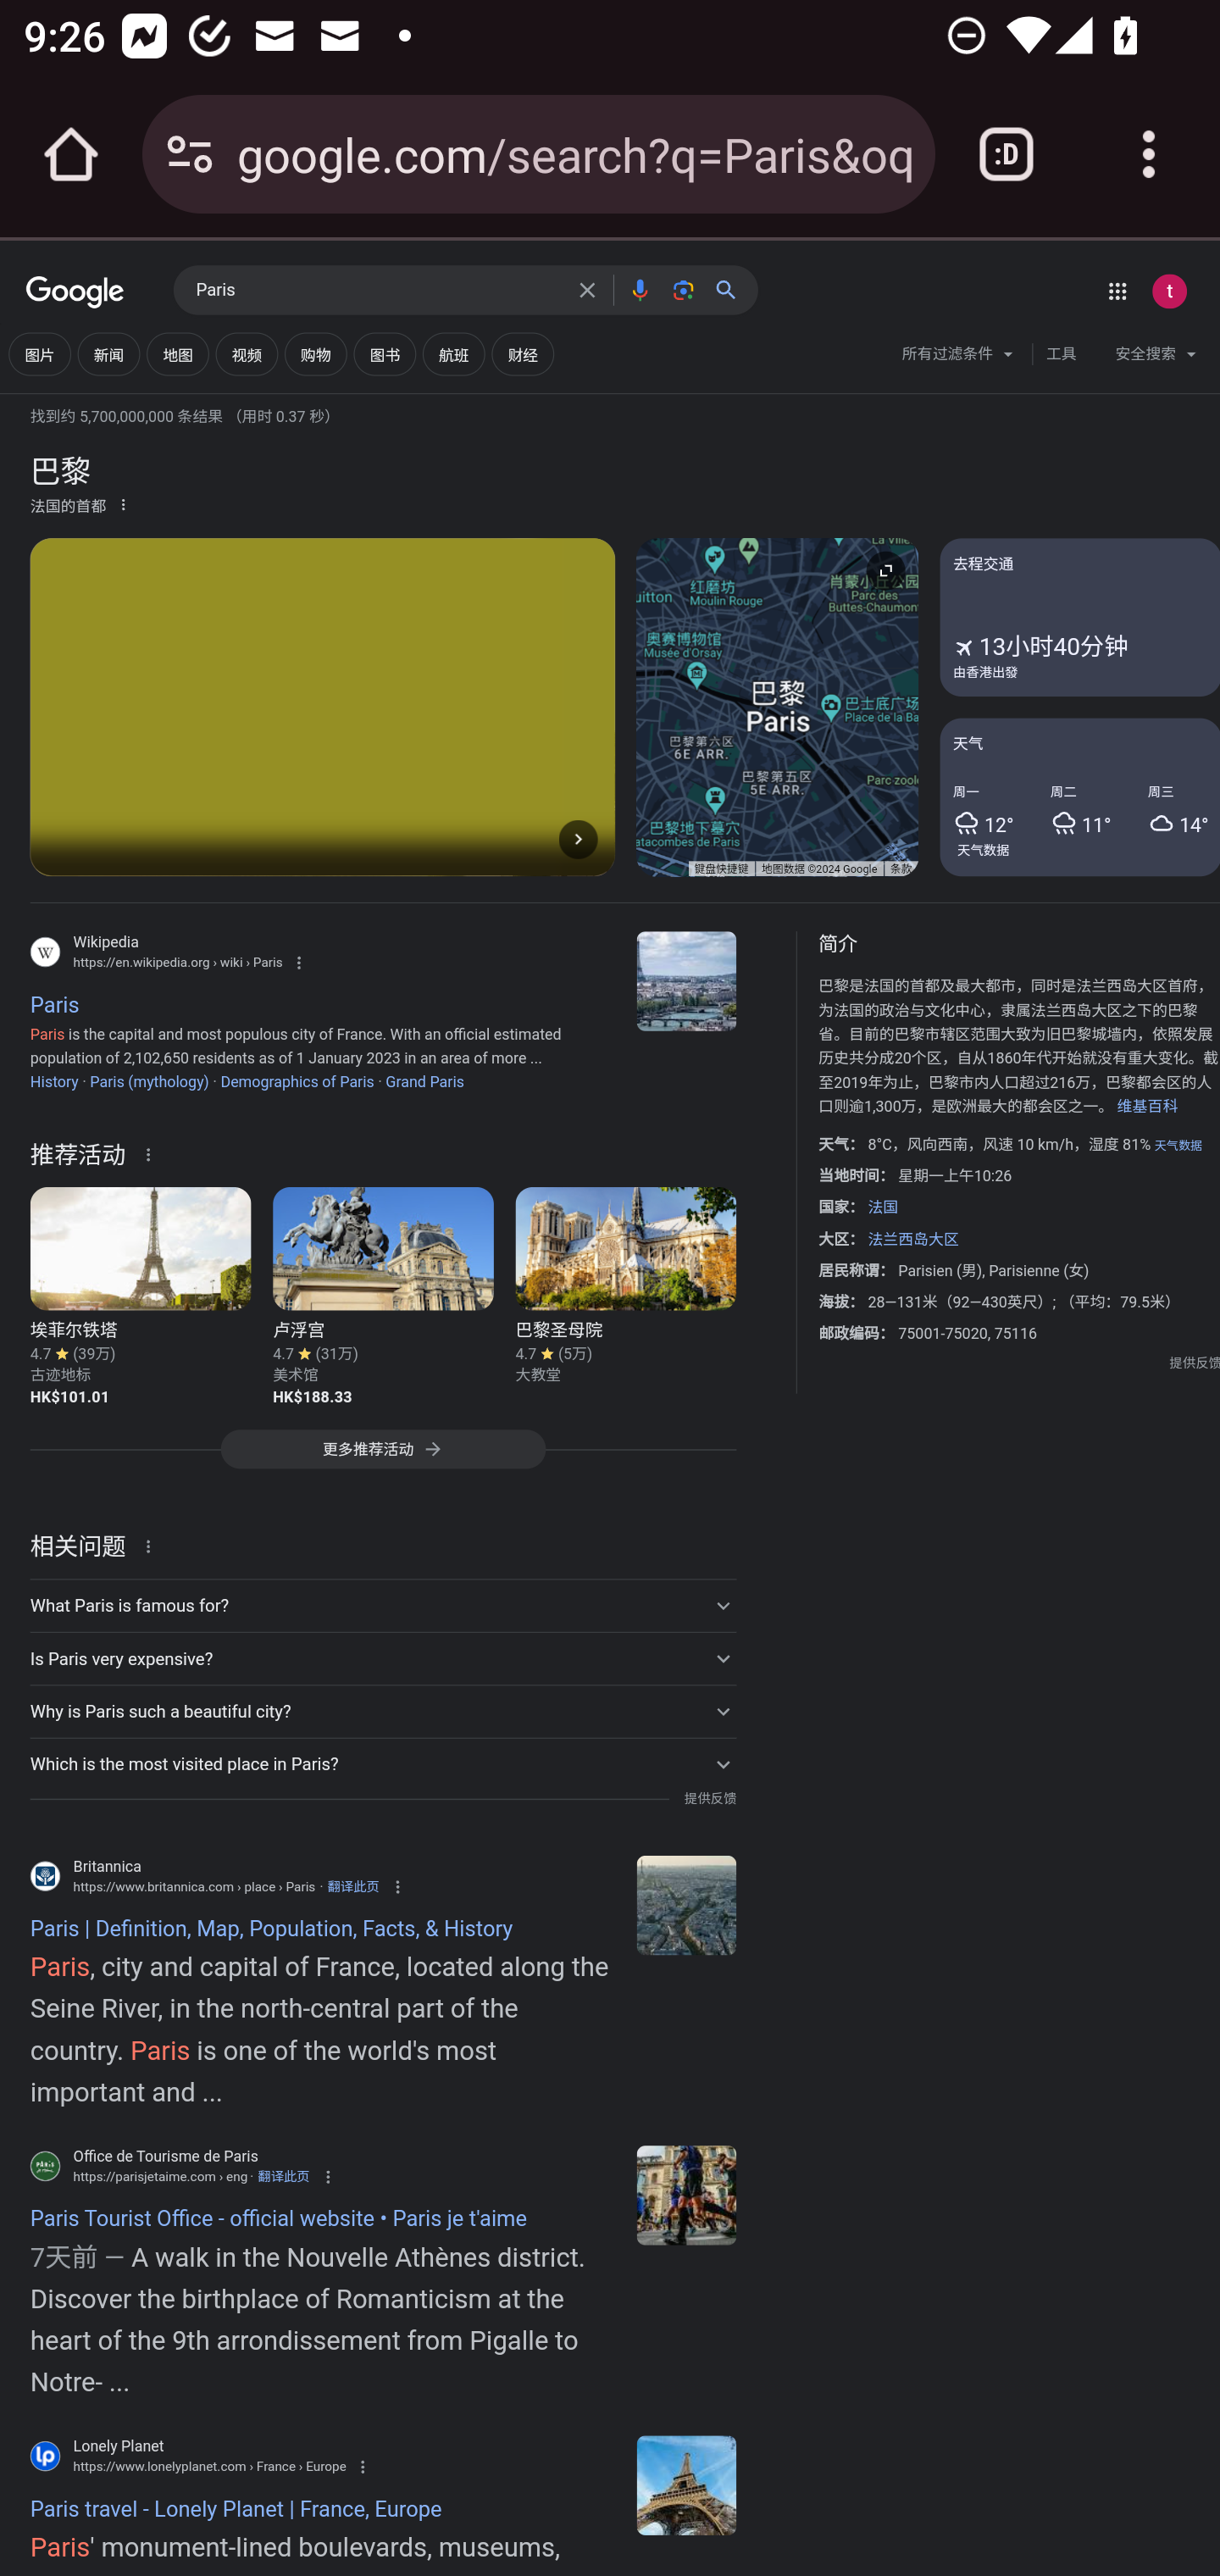 The width and height of the screenshot is (1220, 2576). I want to click on 下一张图片, so click(578, 838).